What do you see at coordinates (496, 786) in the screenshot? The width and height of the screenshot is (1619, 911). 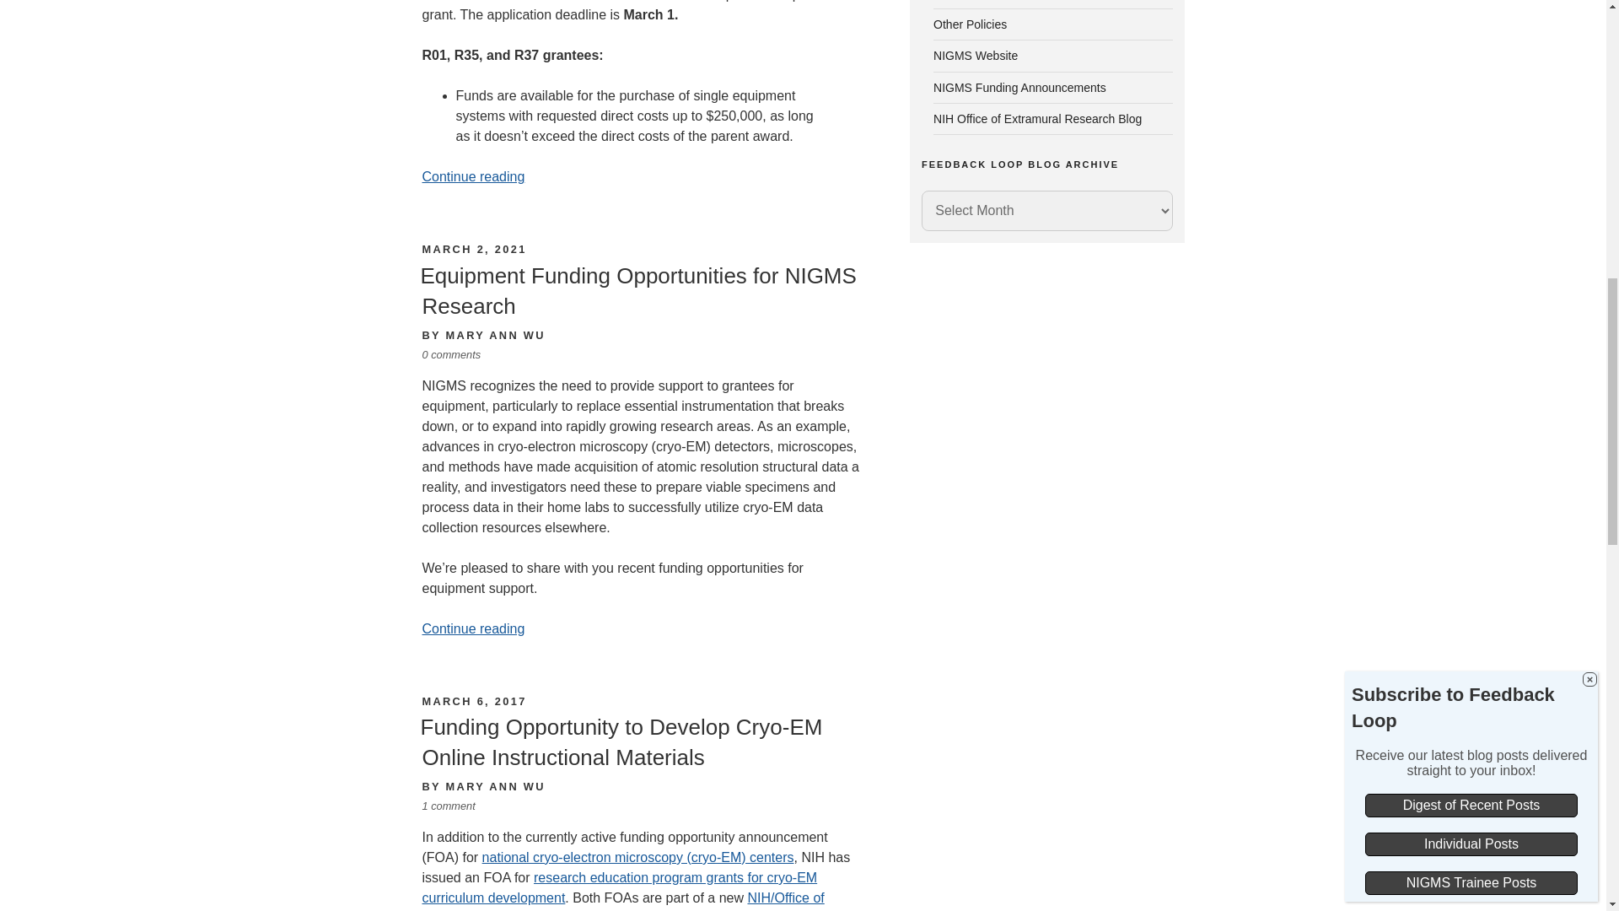 I see `MARY ANN WU` at bounding box center [496, 786].